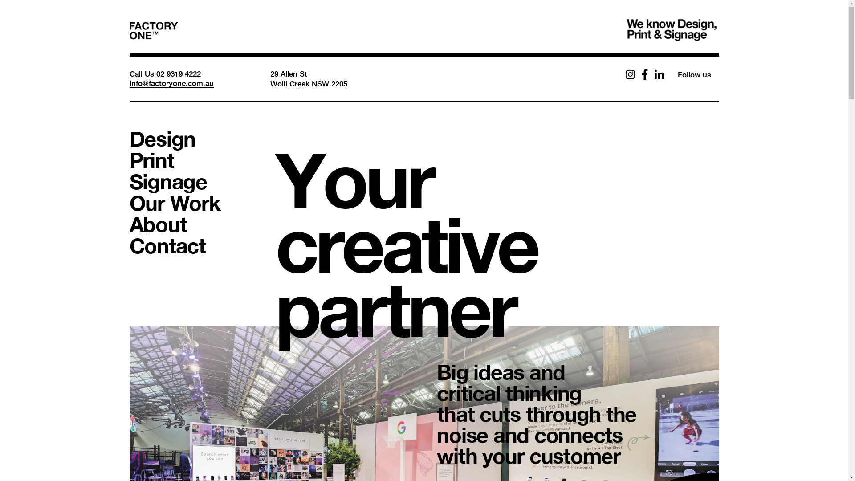  Describe the element at coordinates (175, 203) in the screenshot. I see `Our Work` at that location.